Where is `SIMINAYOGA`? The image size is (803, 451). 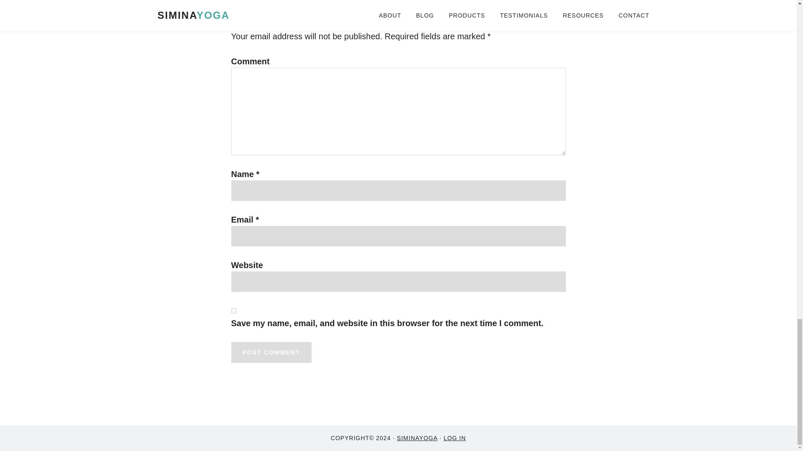 SIMINAYOGA is located at coordinates (417, 438).